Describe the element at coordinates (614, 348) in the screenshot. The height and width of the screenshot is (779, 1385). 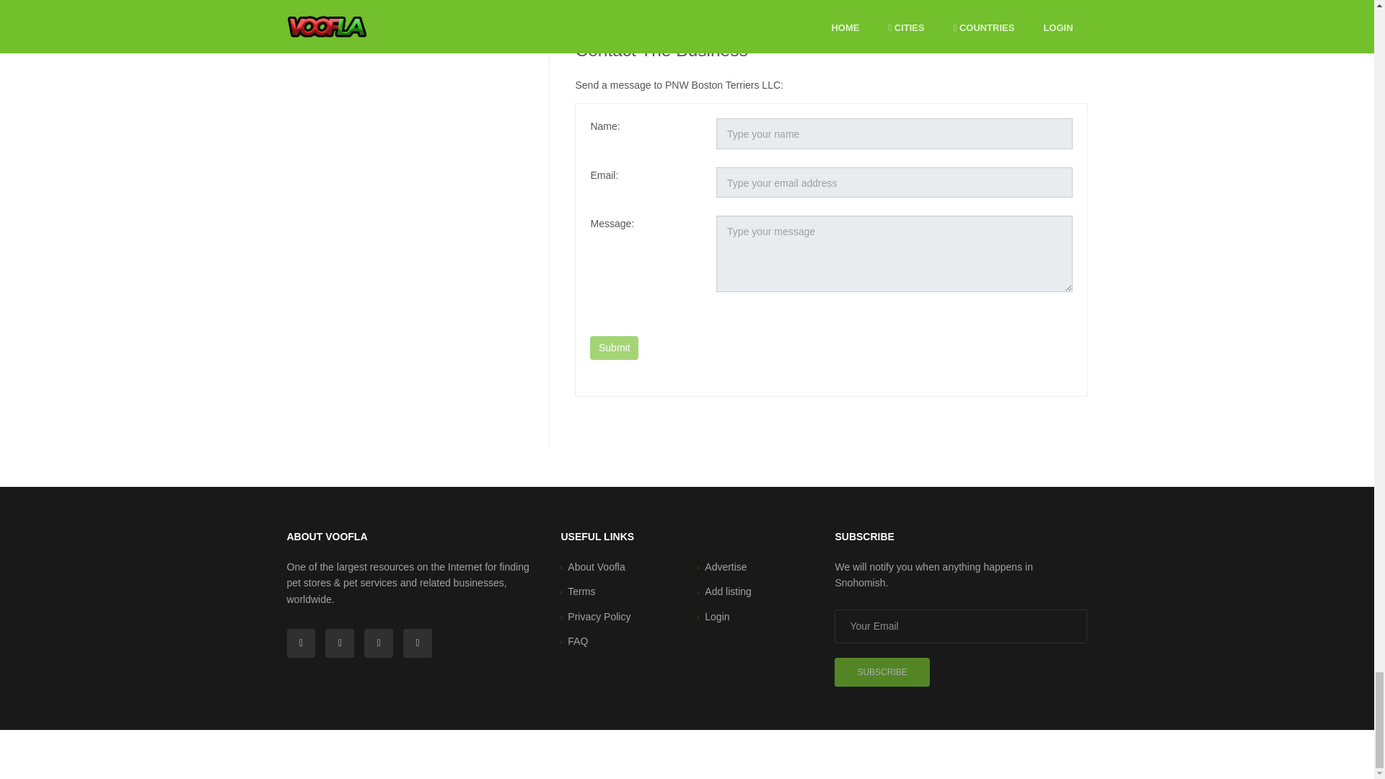
I see `Submit` at that location.